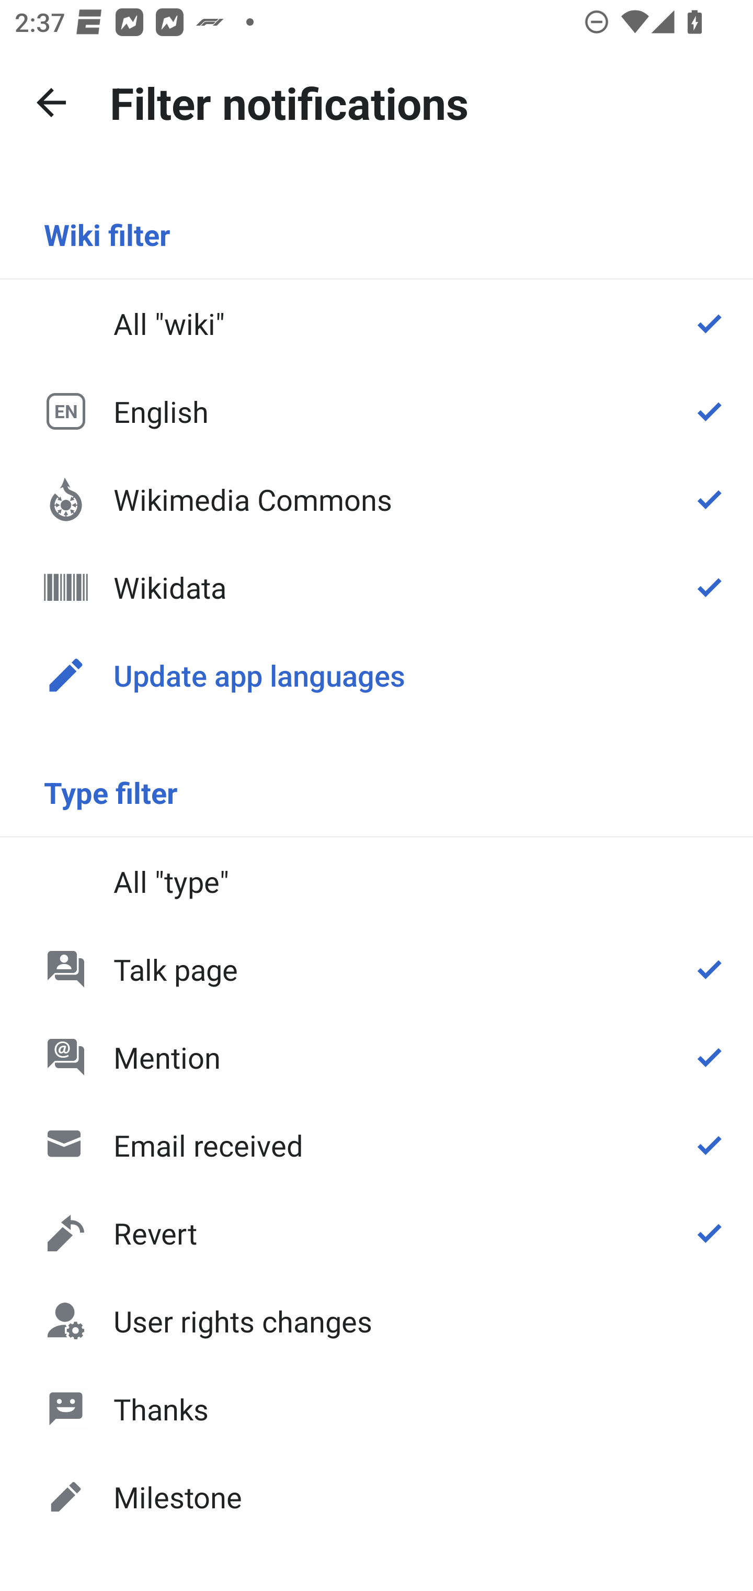 The image size is (753, 1591). What do you see at coordinates (376, 675) in the screenshot?
I see `Update app languages` at bounding box center [376, 675].